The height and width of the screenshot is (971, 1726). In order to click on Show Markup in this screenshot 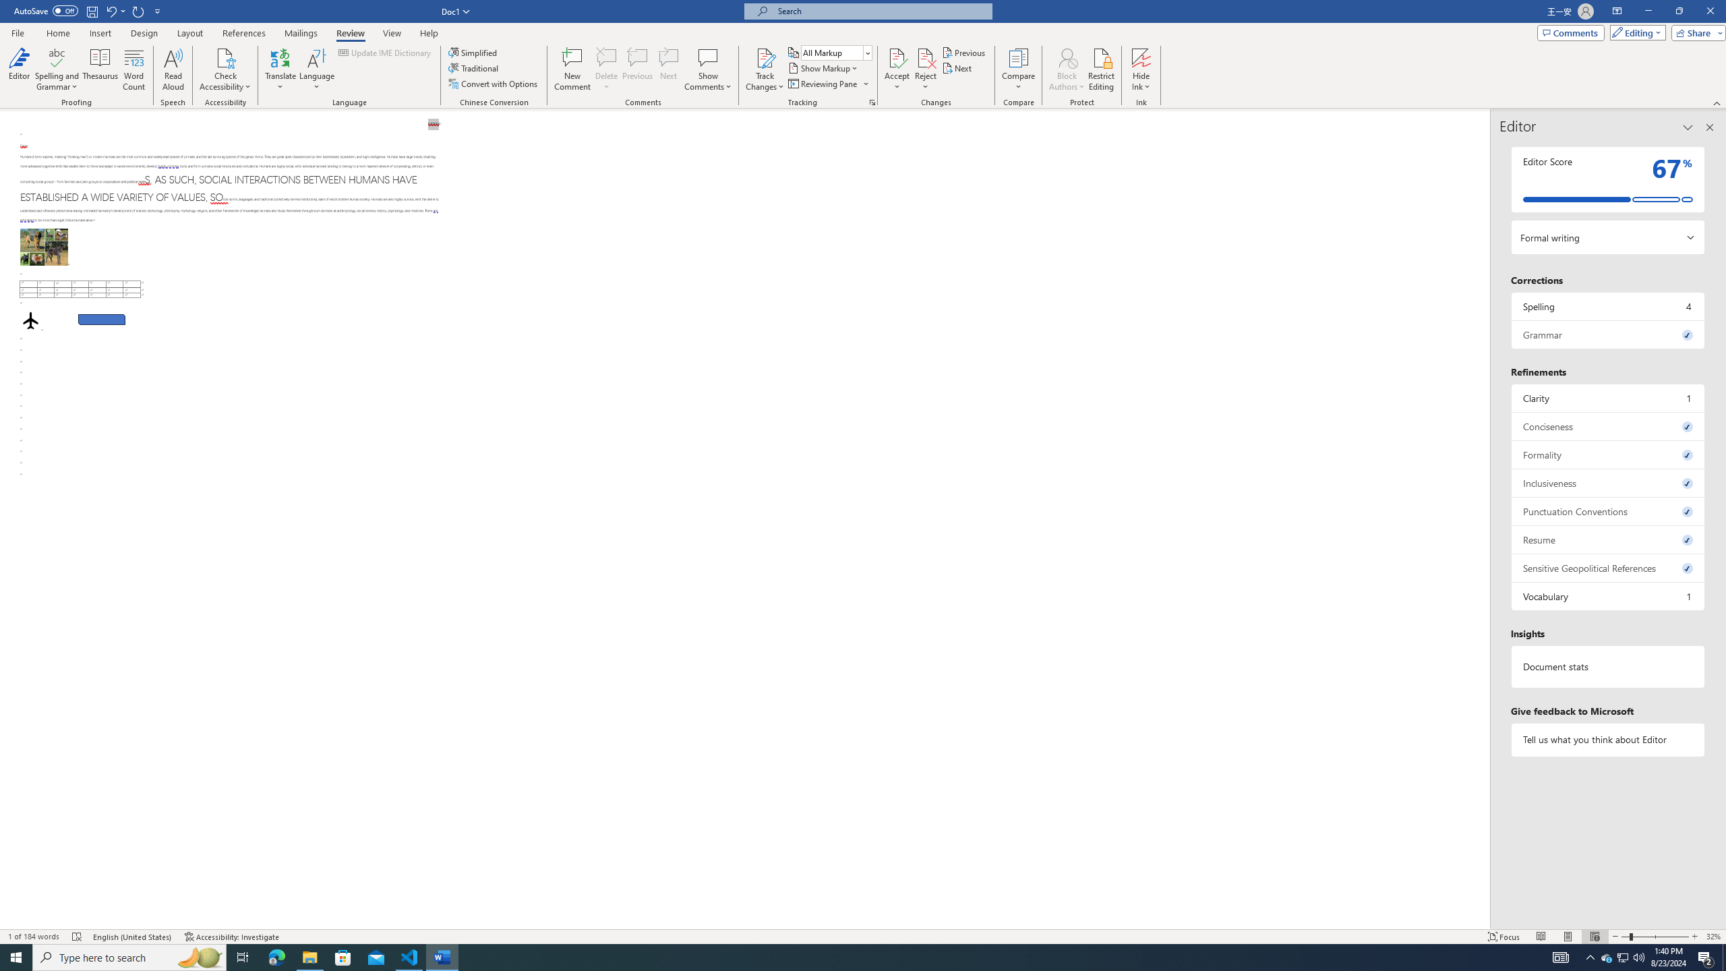, I will do `click(824, 67)`.